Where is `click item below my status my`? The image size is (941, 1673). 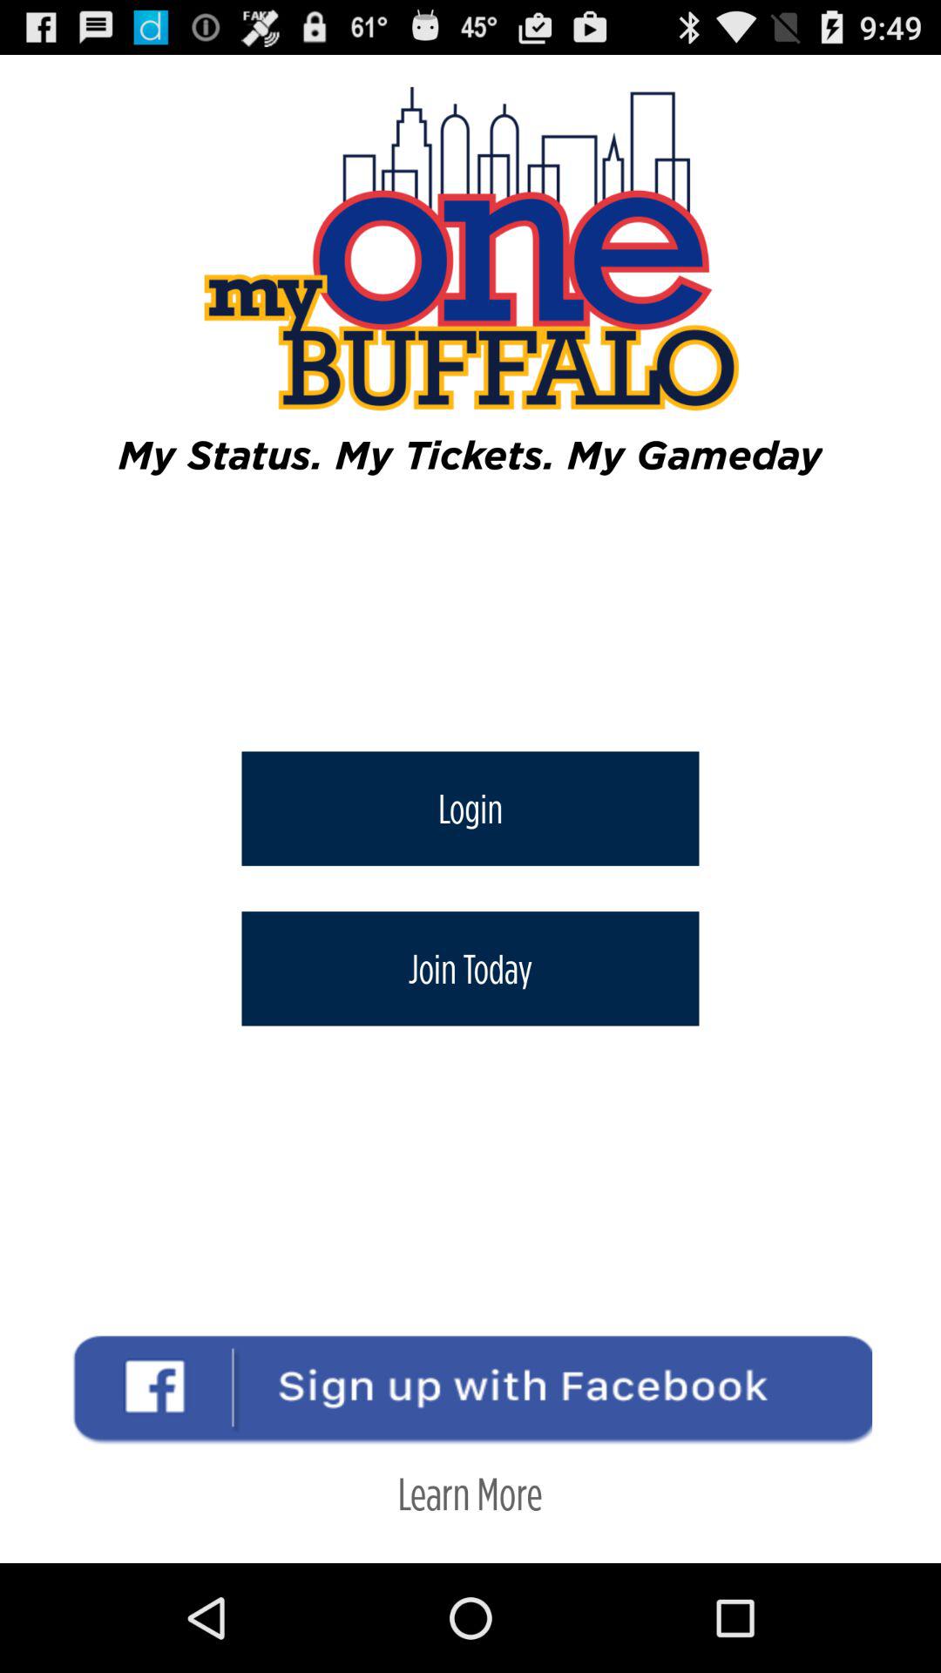
click item below my status my is located at coordinates (470, 809).